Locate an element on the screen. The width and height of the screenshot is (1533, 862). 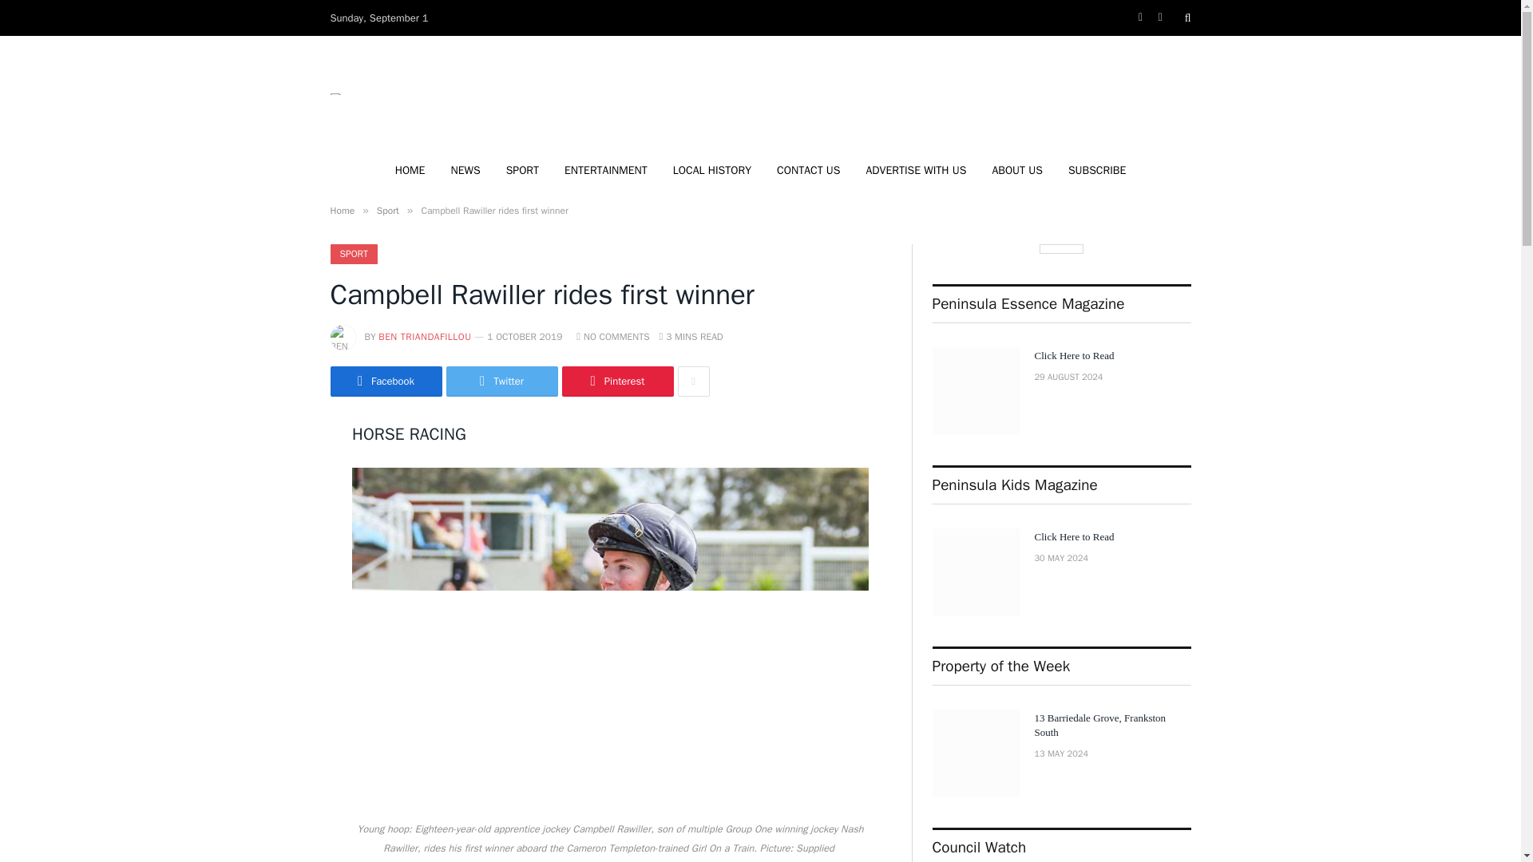
NO COMMENTS is located at coordinates (612, 336).